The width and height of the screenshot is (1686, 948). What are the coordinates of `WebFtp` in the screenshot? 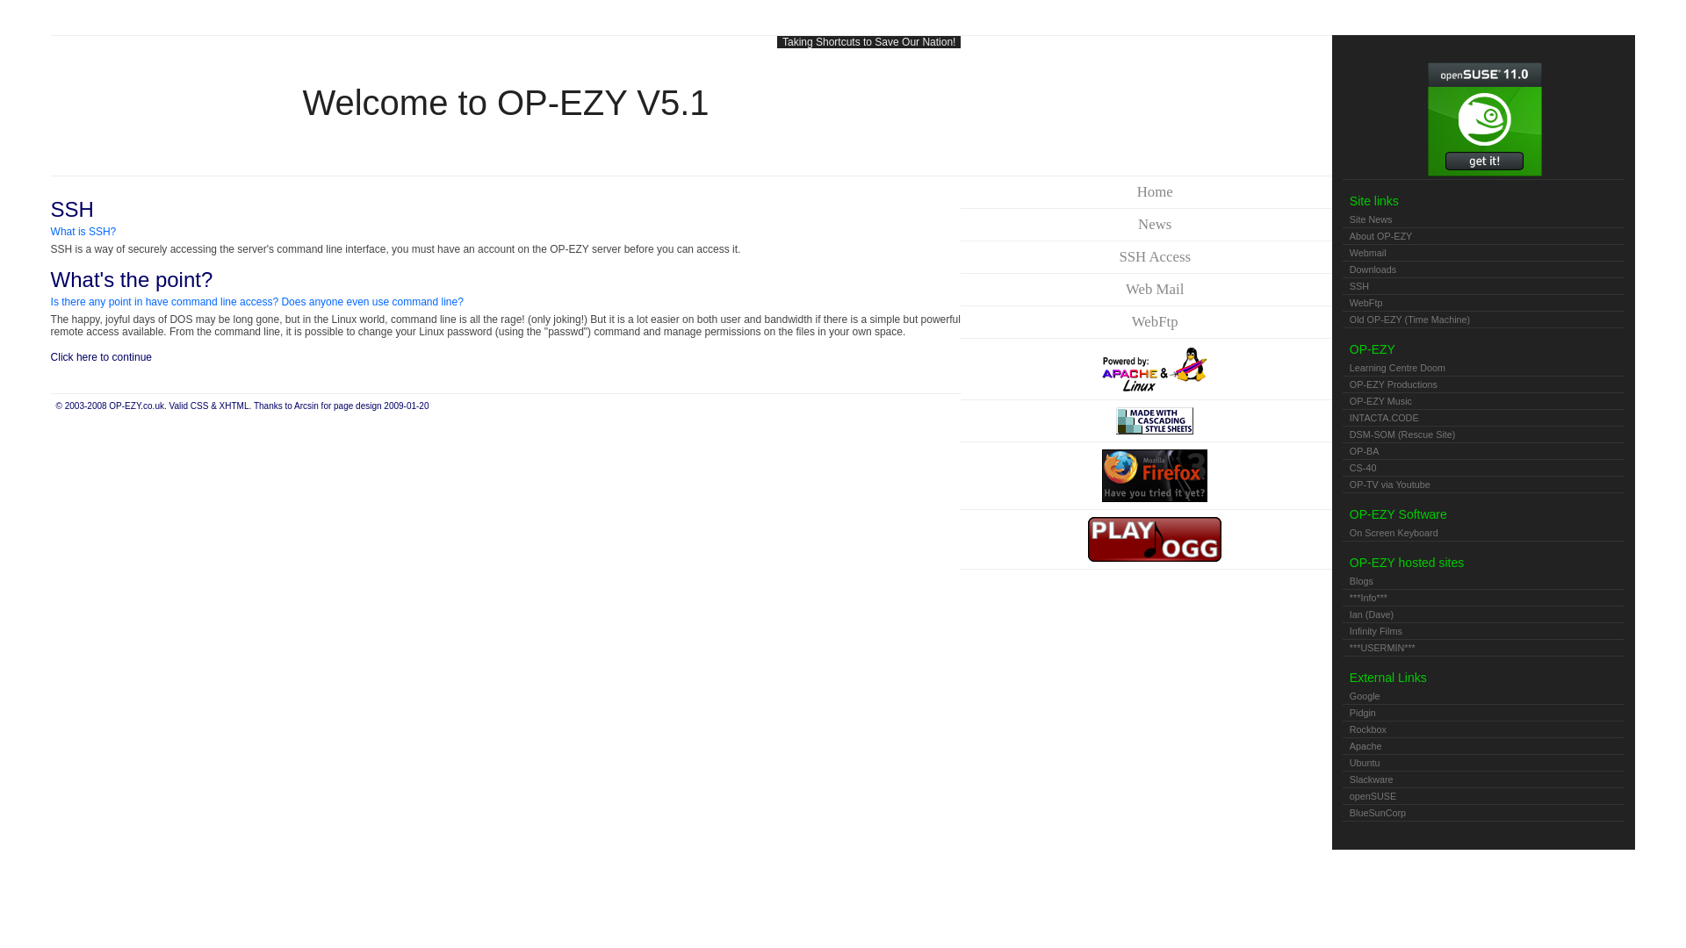 It's located at (1155, 321).